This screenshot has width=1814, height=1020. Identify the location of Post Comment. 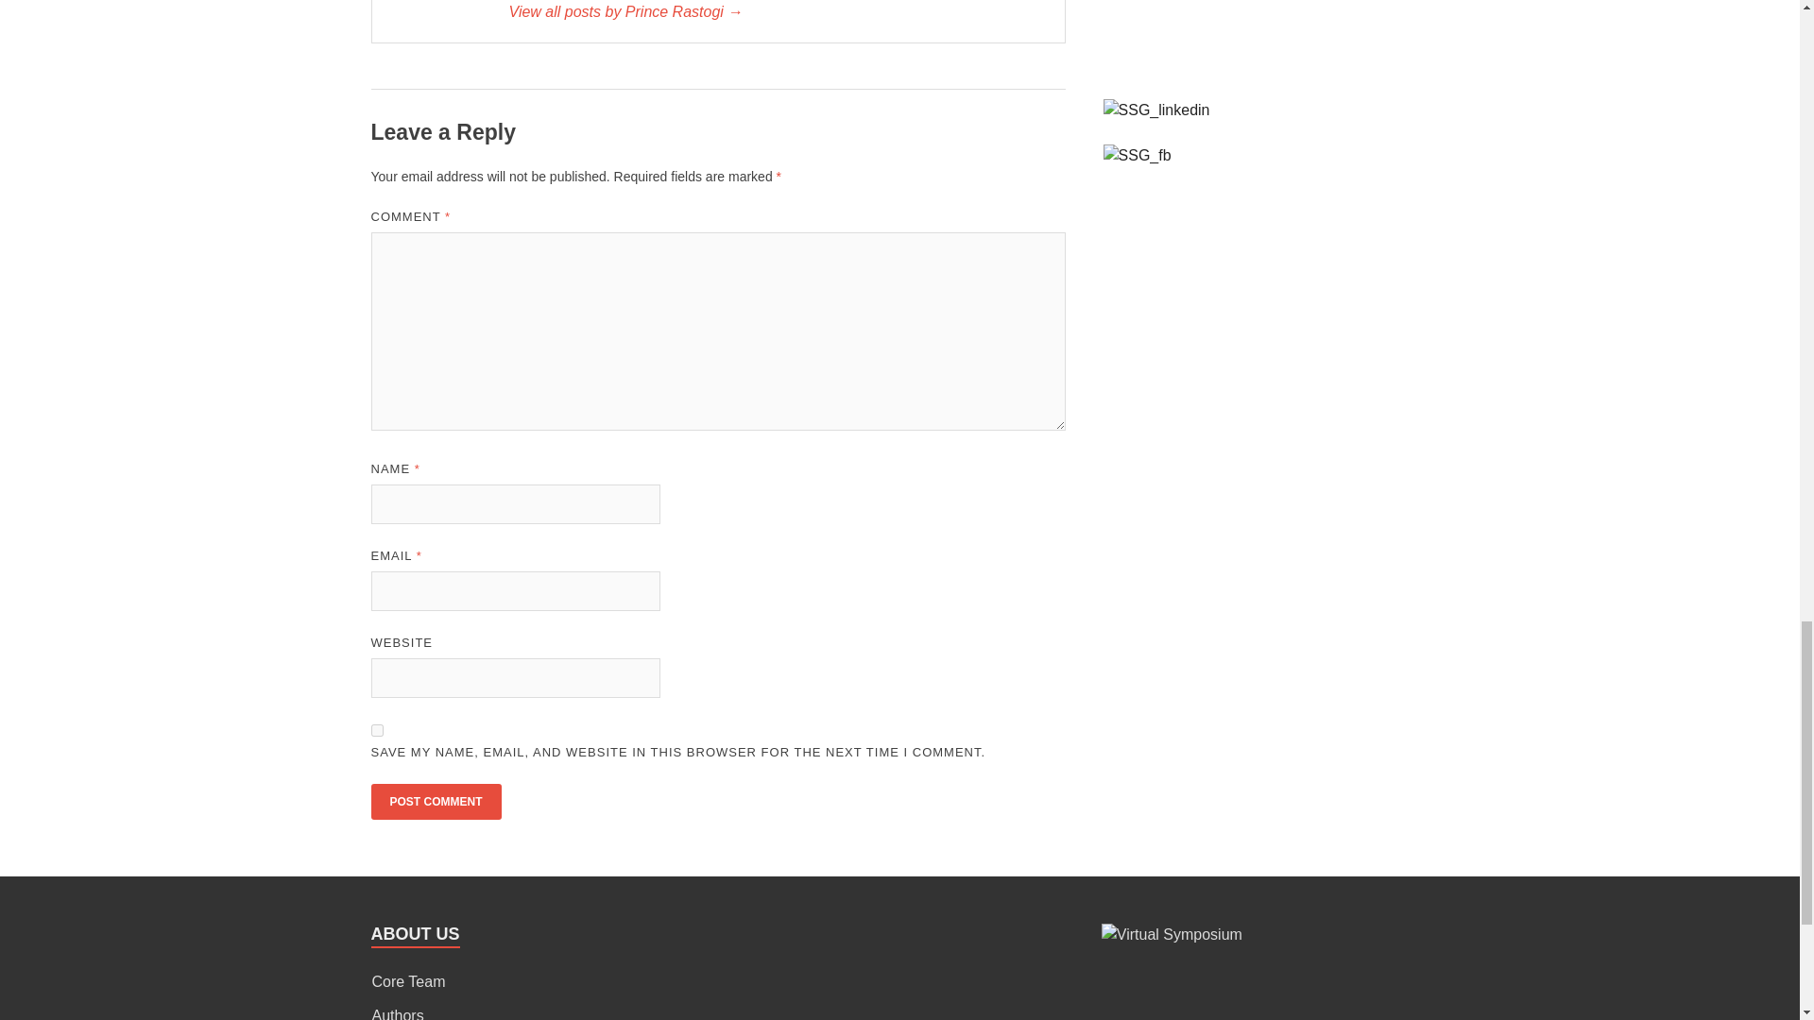
(435, 802).